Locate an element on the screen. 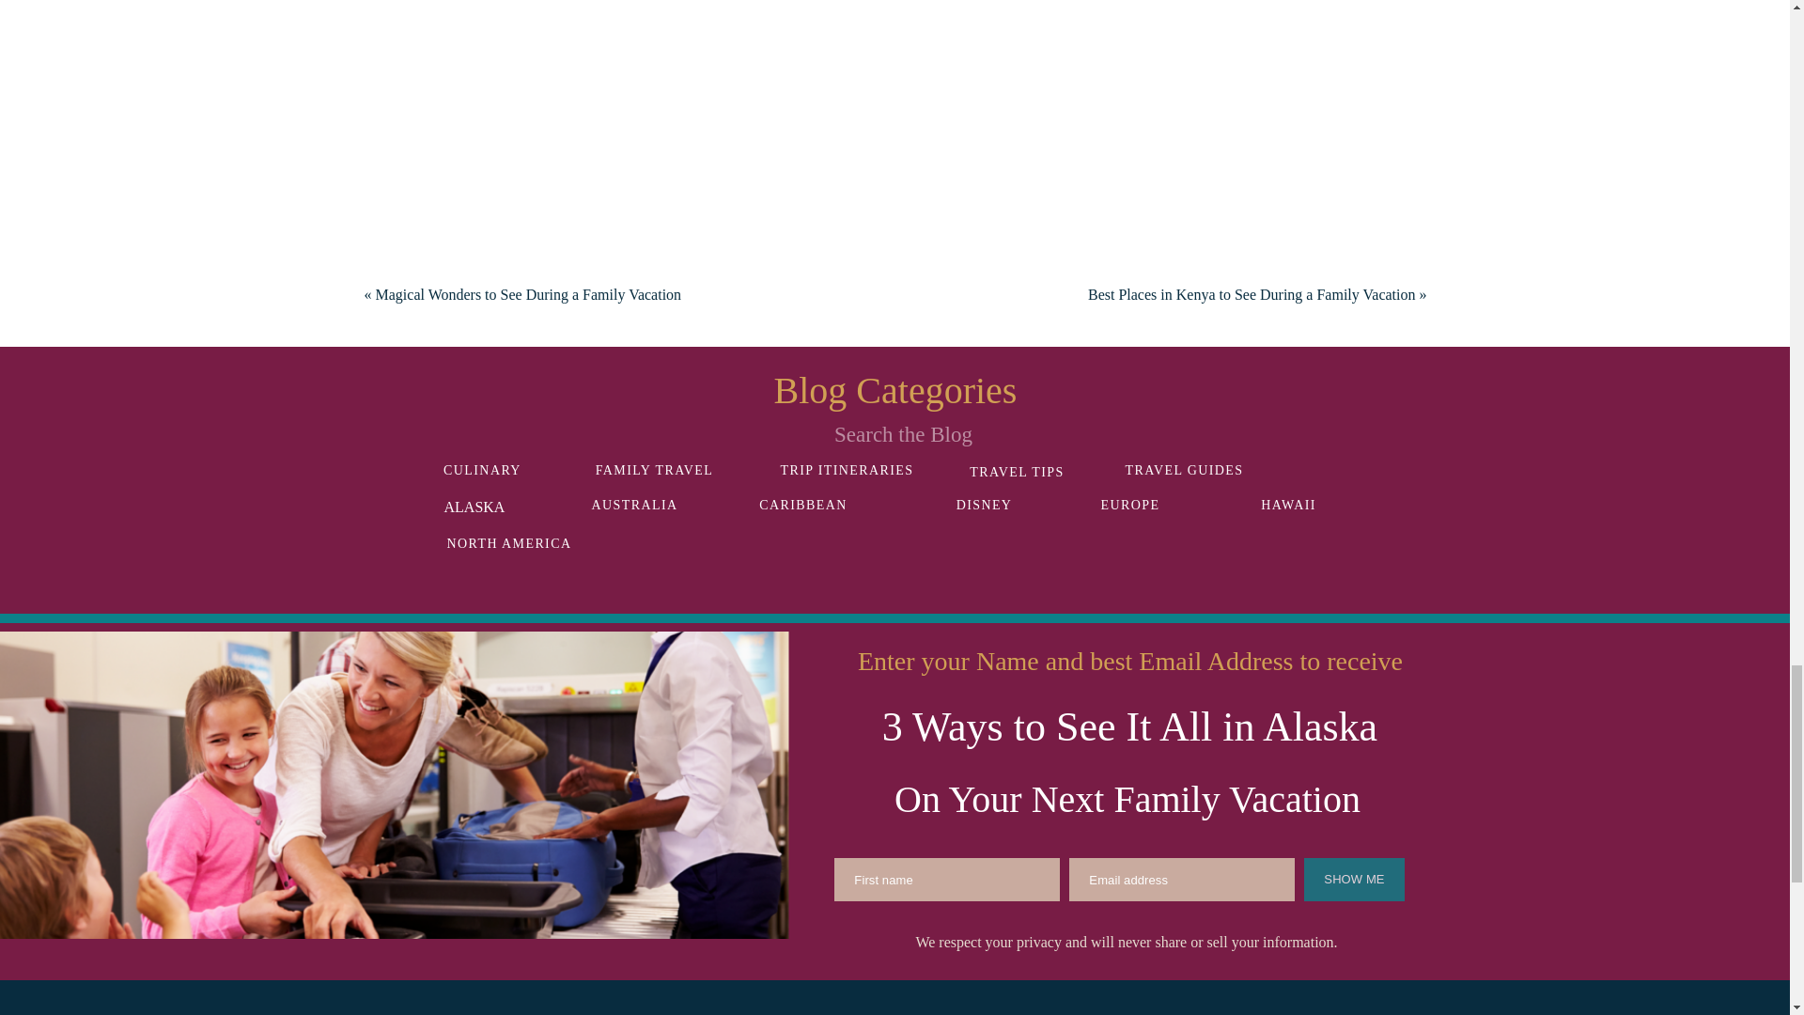 The image size is (1804, 1015). EUROPE is located at coordinates (1131, 505).